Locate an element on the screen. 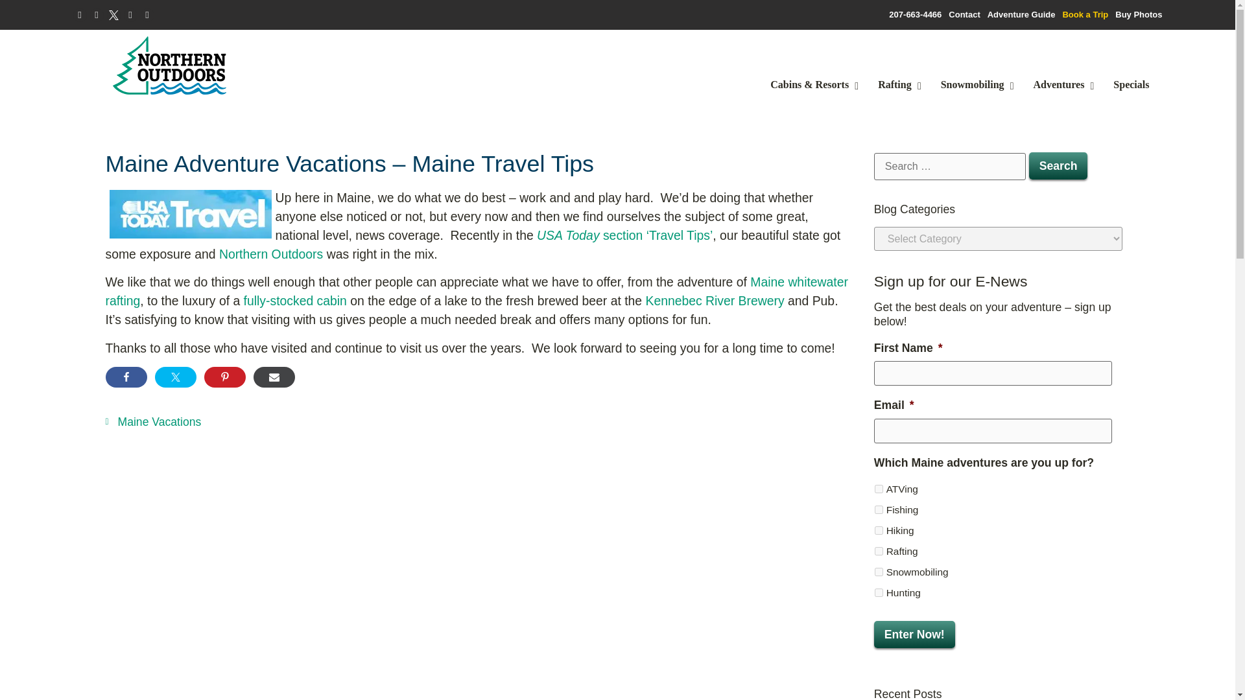  Fishing is located at coordinates (879, 509).